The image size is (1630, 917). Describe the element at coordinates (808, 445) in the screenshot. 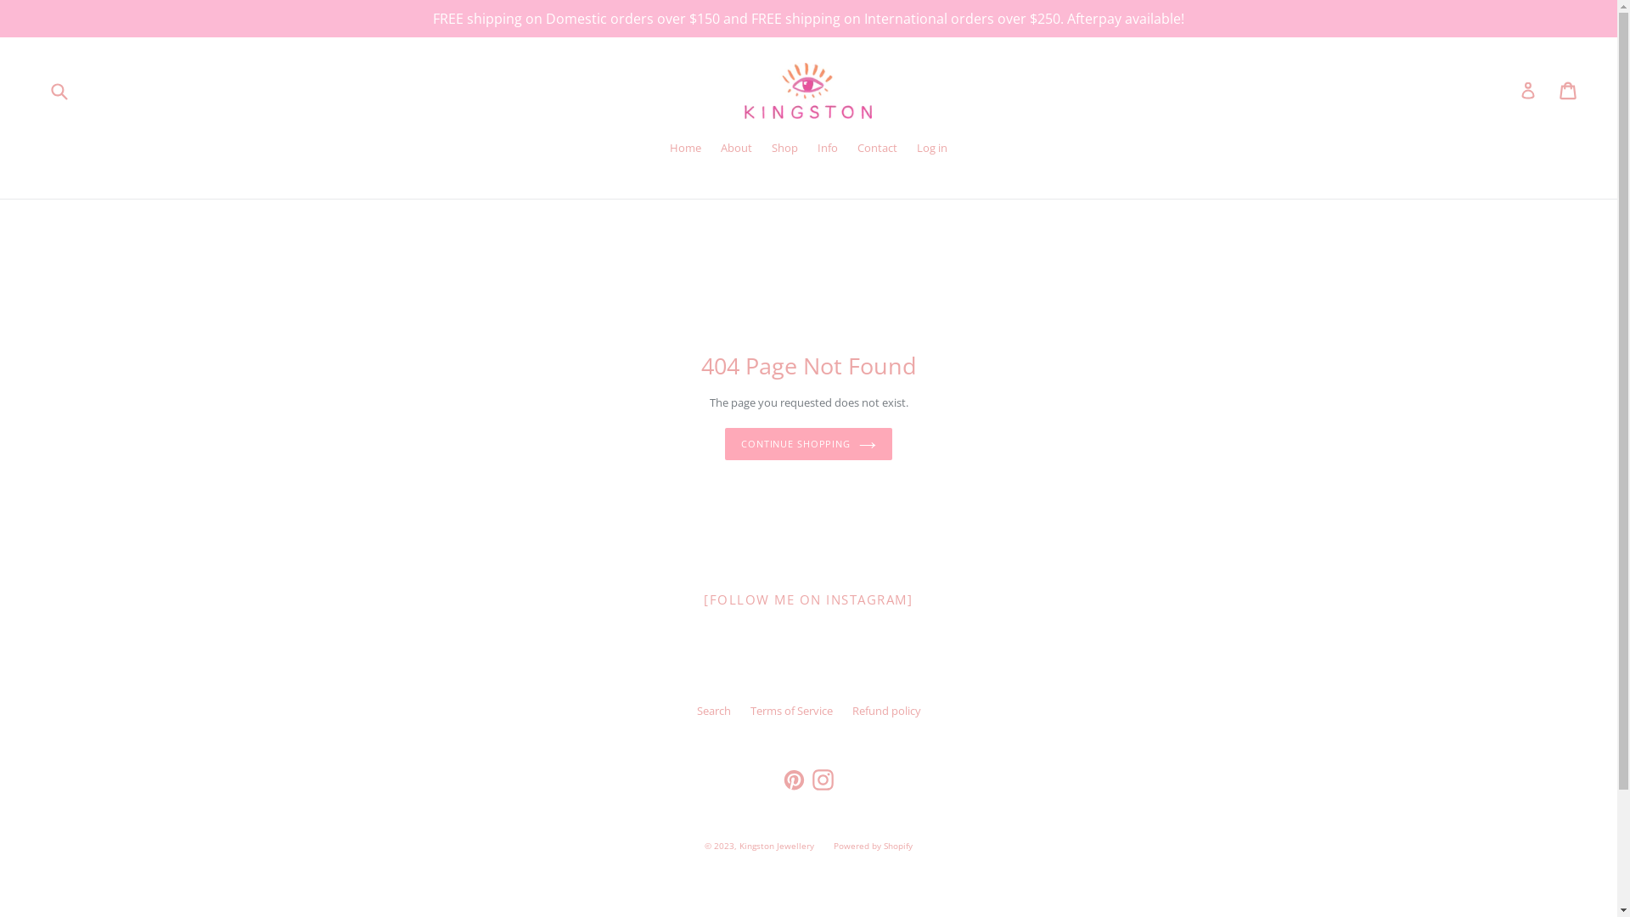

I see `CONTINUE SHOPPING` at that location.